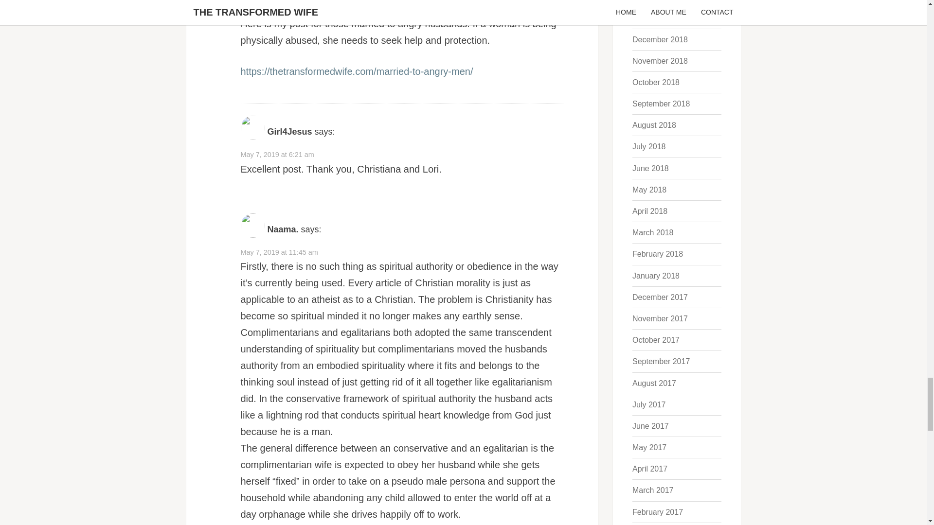 The image size is (934, 525). Describe the element at coordinates (278, 252) in the screenshot. I see `May 7, 2019 at 11:45 am` at that location.